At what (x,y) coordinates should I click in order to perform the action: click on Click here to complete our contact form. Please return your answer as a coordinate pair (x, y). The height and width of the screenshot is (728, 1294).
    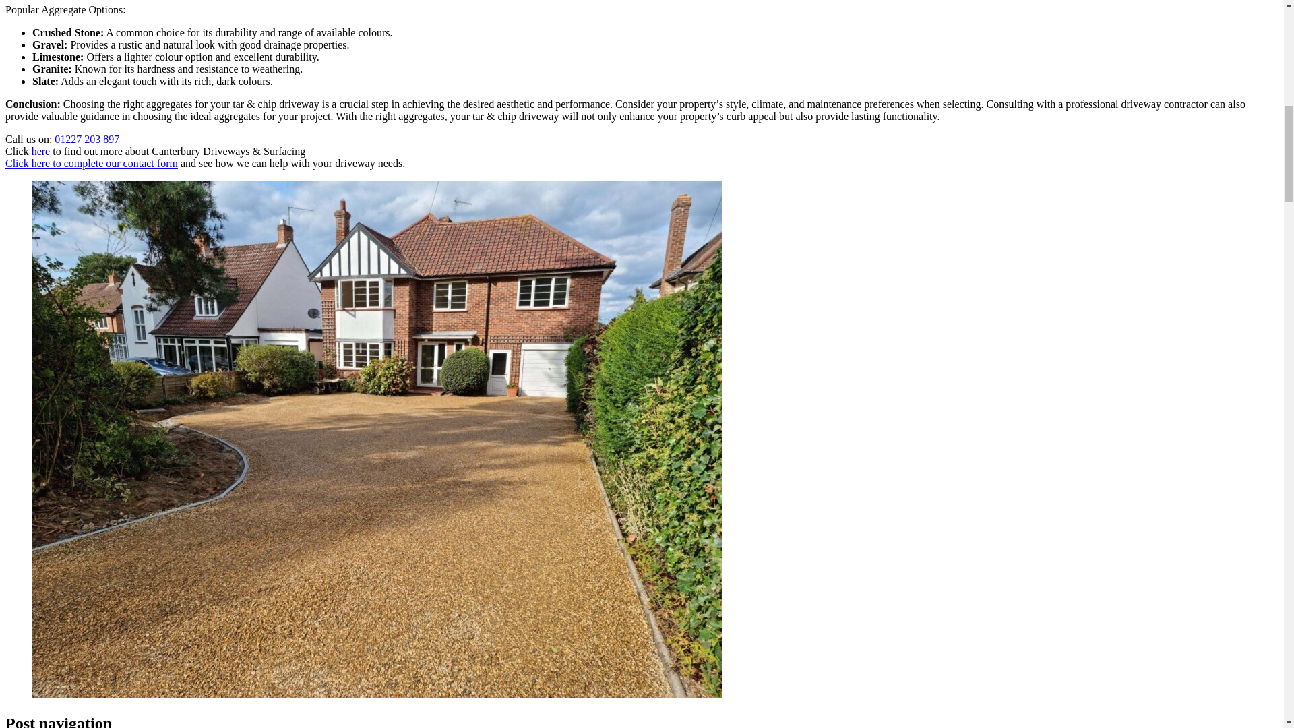
    Looking at the image, I should click on (92, 163).